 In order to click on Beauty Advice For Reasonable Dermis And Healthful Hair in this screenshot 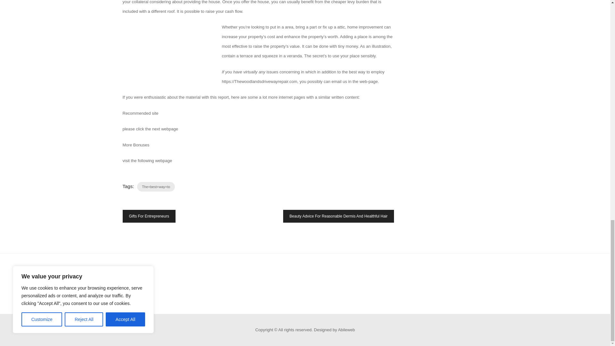, I will do `click(338, 216)`.